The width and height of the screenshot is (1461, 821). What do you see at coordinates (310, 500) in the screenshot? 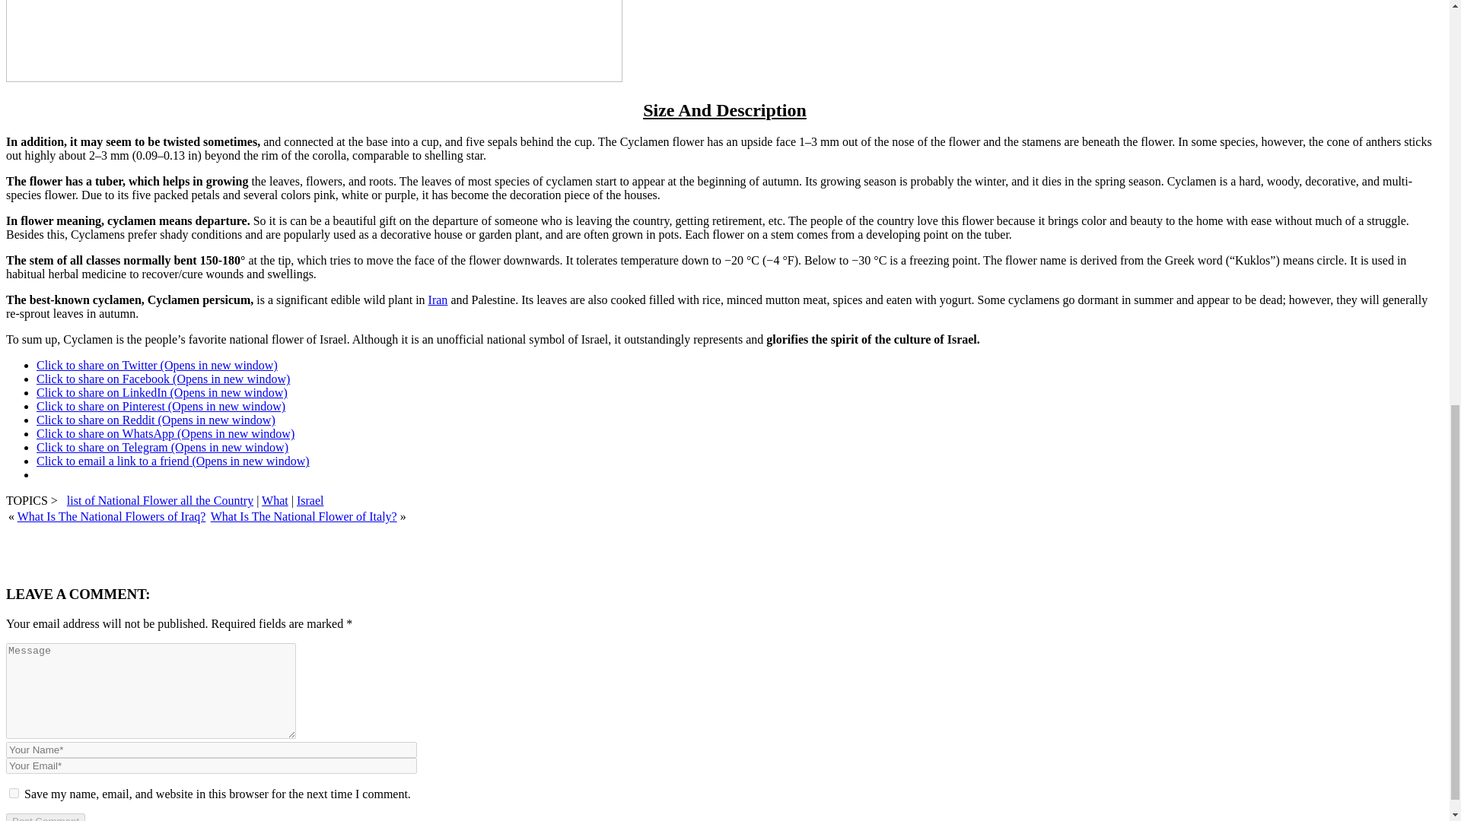
I see `Israel` at bounding box center [310, 500].